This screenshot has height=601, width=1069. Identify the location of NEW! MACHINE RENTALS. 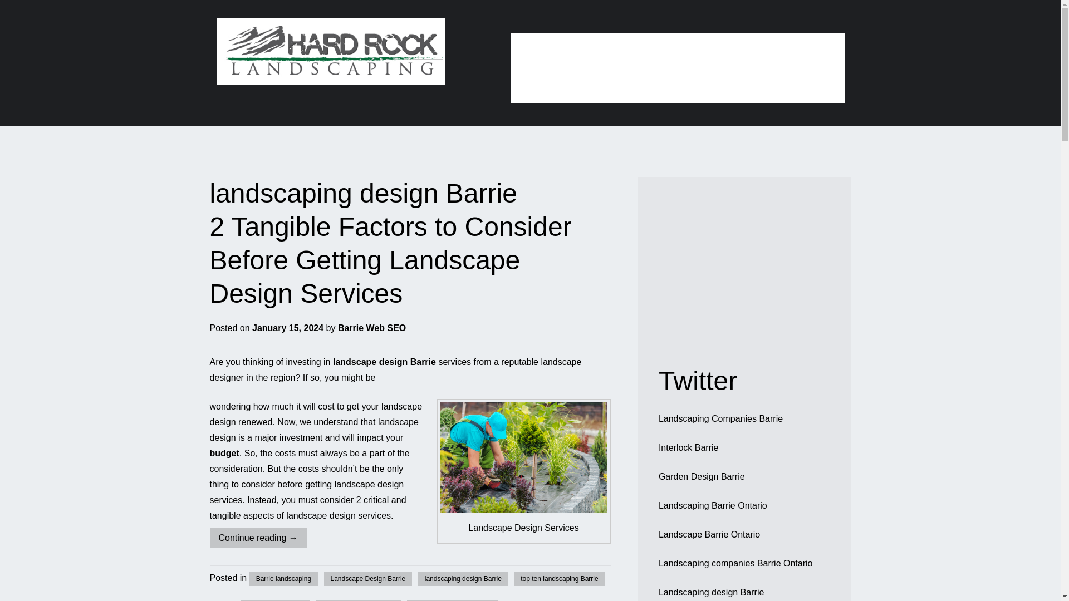
(673, 83).